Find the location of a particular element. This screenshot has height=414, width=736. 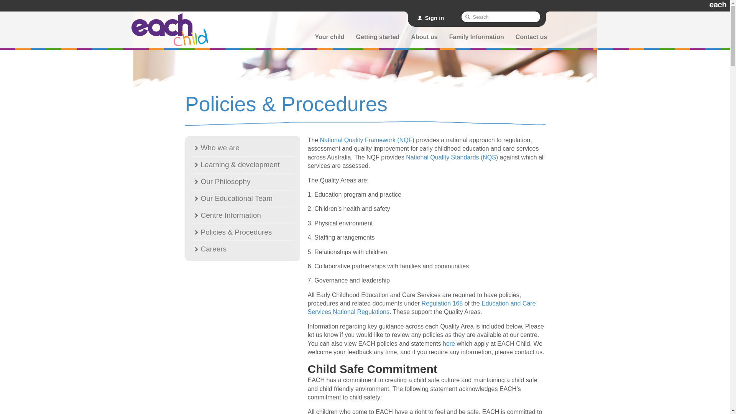

Your child is located at coordinates (330, 38).